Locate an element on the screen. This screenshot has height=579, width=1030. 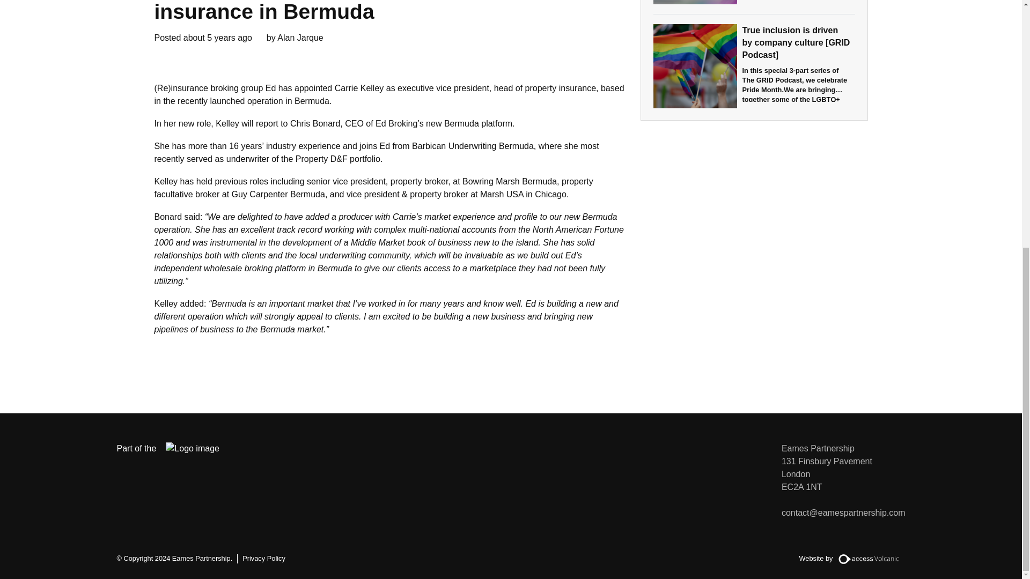
Part of the is located at coordinates (176, 448).